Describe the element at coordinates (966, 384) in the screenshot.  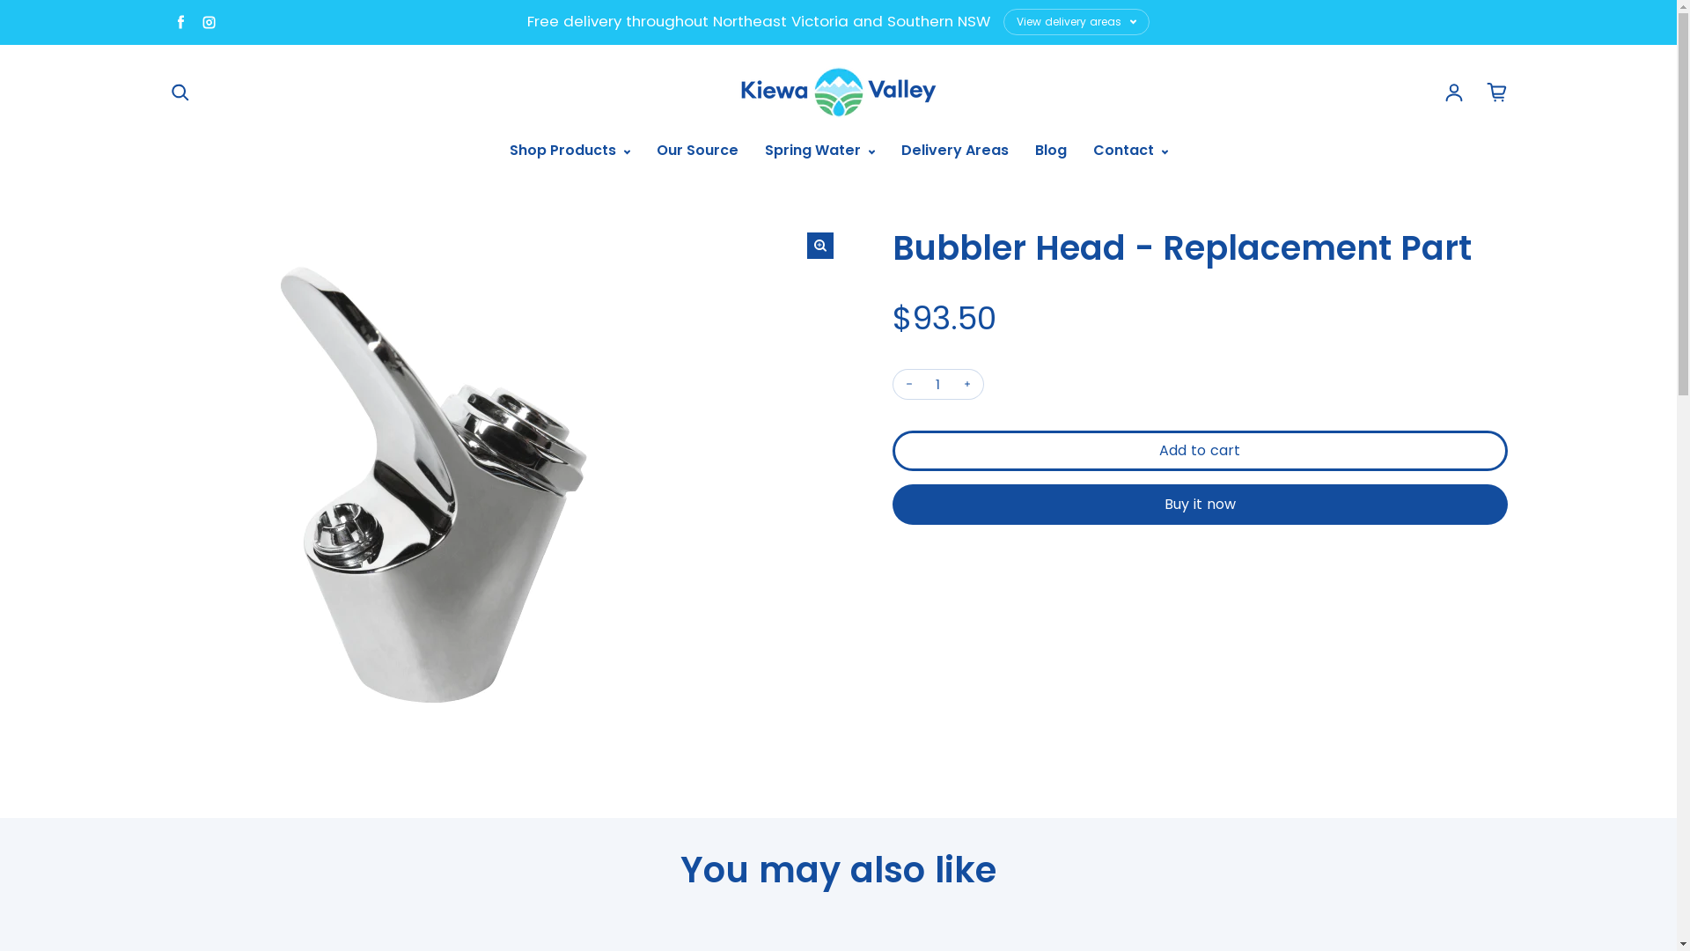
I see `Increase quantity for Bubbler Head - Replacement Part` at that location.